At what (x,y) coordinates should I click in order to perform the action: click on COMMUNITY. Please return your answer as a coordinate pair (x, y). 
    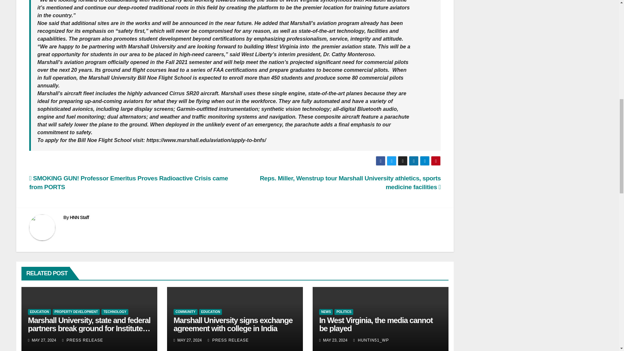
    Looking at the image, I should click on (185, 312).